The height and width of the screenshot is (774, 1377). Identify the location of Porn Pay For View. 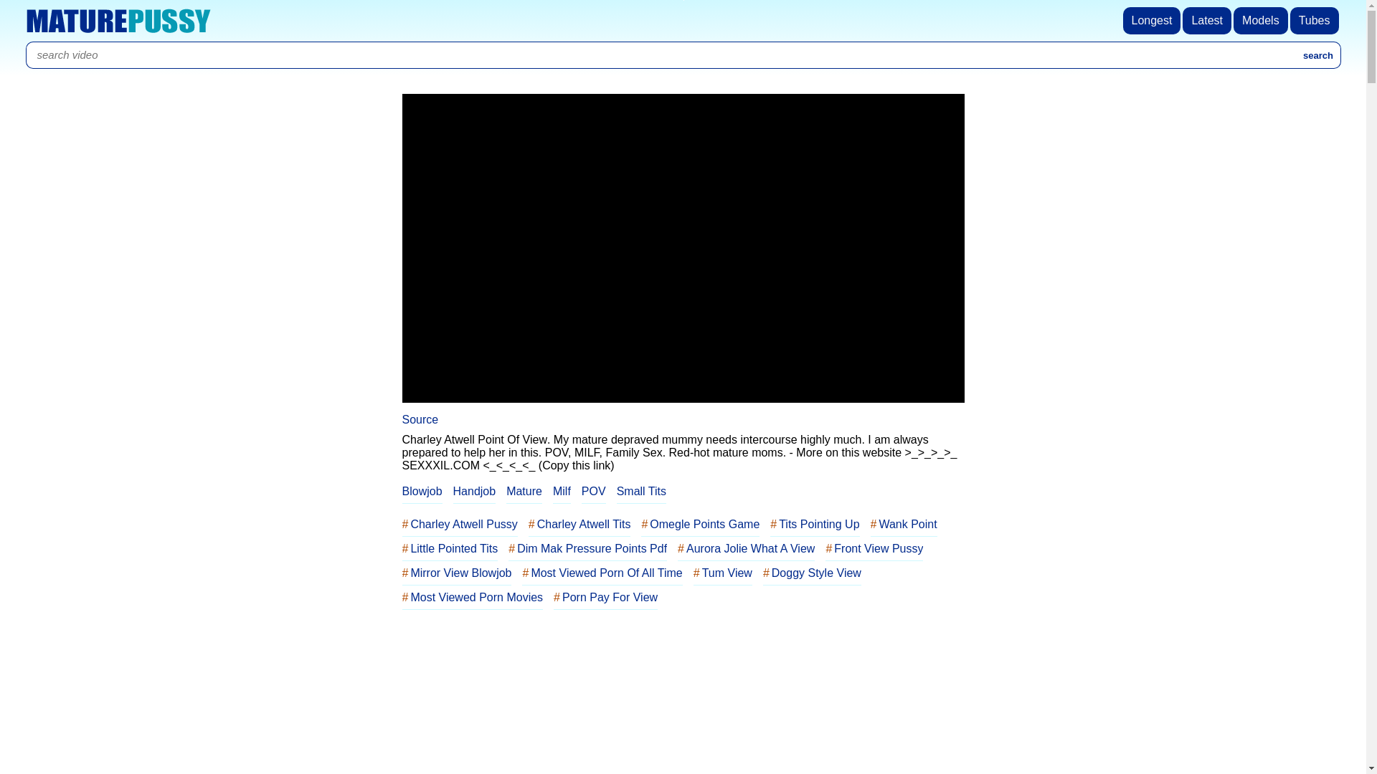
(605, 598).